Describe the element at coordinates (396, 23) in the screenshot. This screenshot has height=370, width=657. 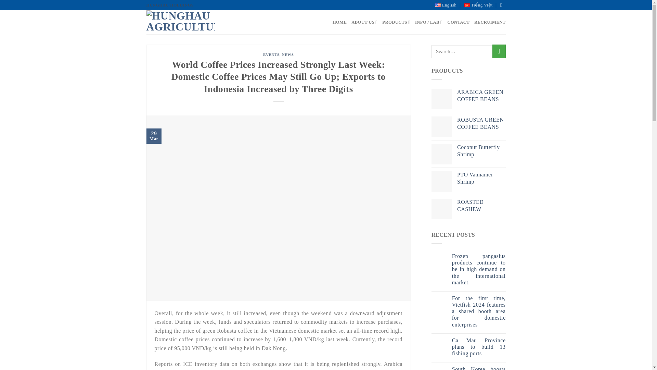
I see `PRODUCTS` at that location.